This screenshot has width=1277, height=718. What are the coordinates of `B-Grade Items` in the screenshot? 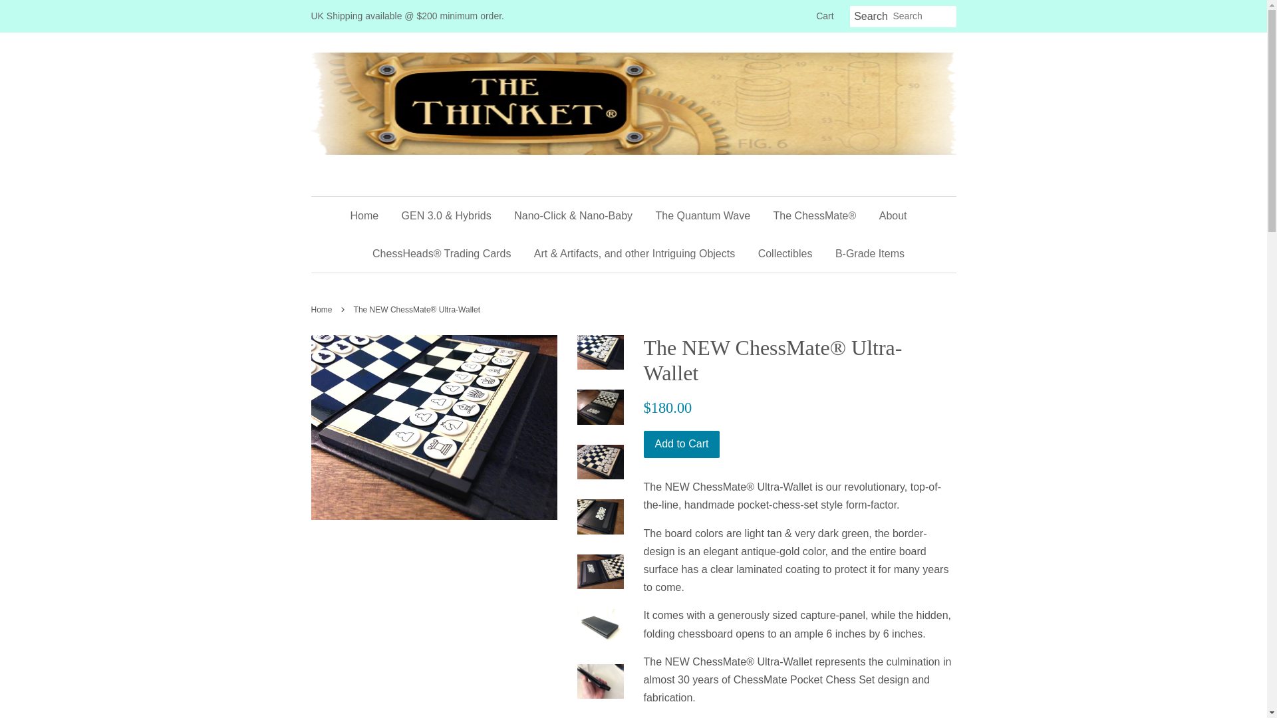 It's located at (865, 254).